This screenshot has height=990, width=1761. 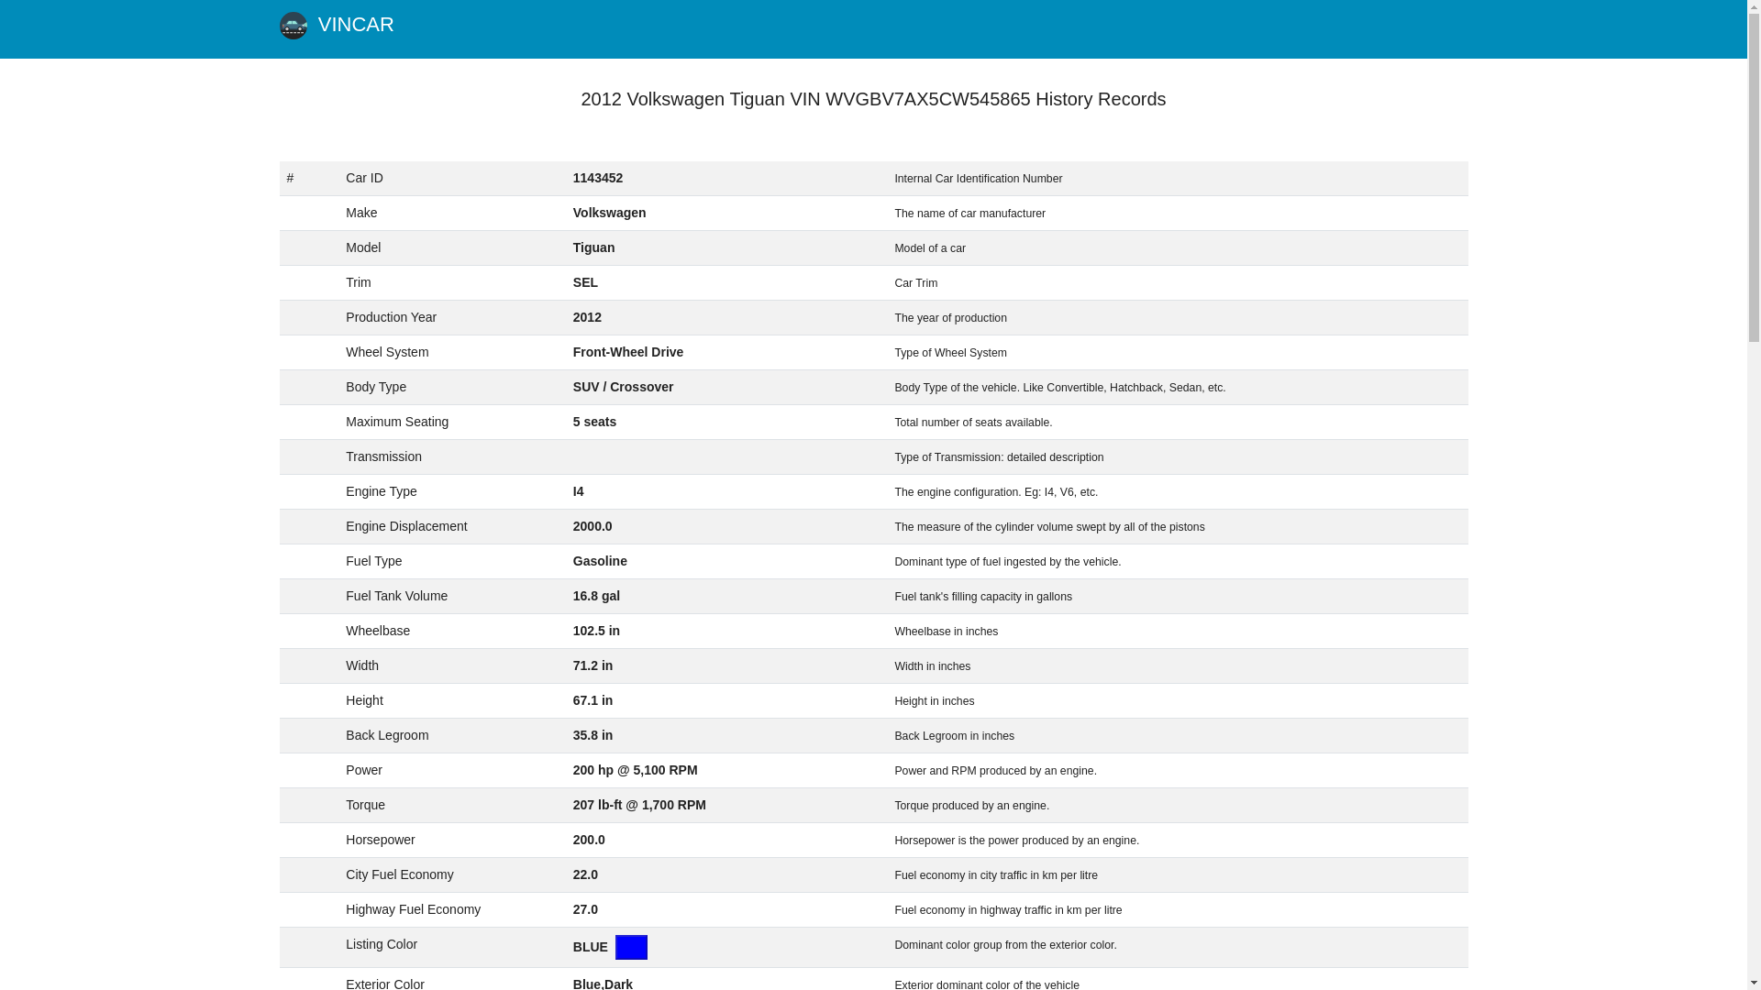 What do you see at coordinates (336, 29) in the screenshot?
I see `  VINCAR` at bounding box center [336, 29].